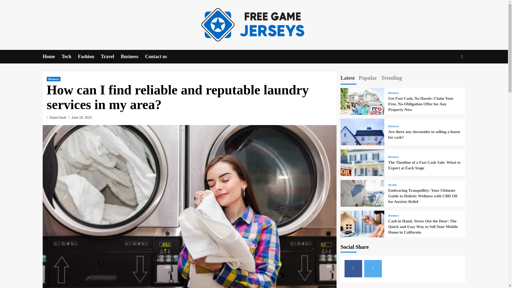 The height and width of the screenshot is (288, 512). What do you see at coordinates (89, 57) in the screenshot?
I see `Fashion` at bounding box center [89, 57].